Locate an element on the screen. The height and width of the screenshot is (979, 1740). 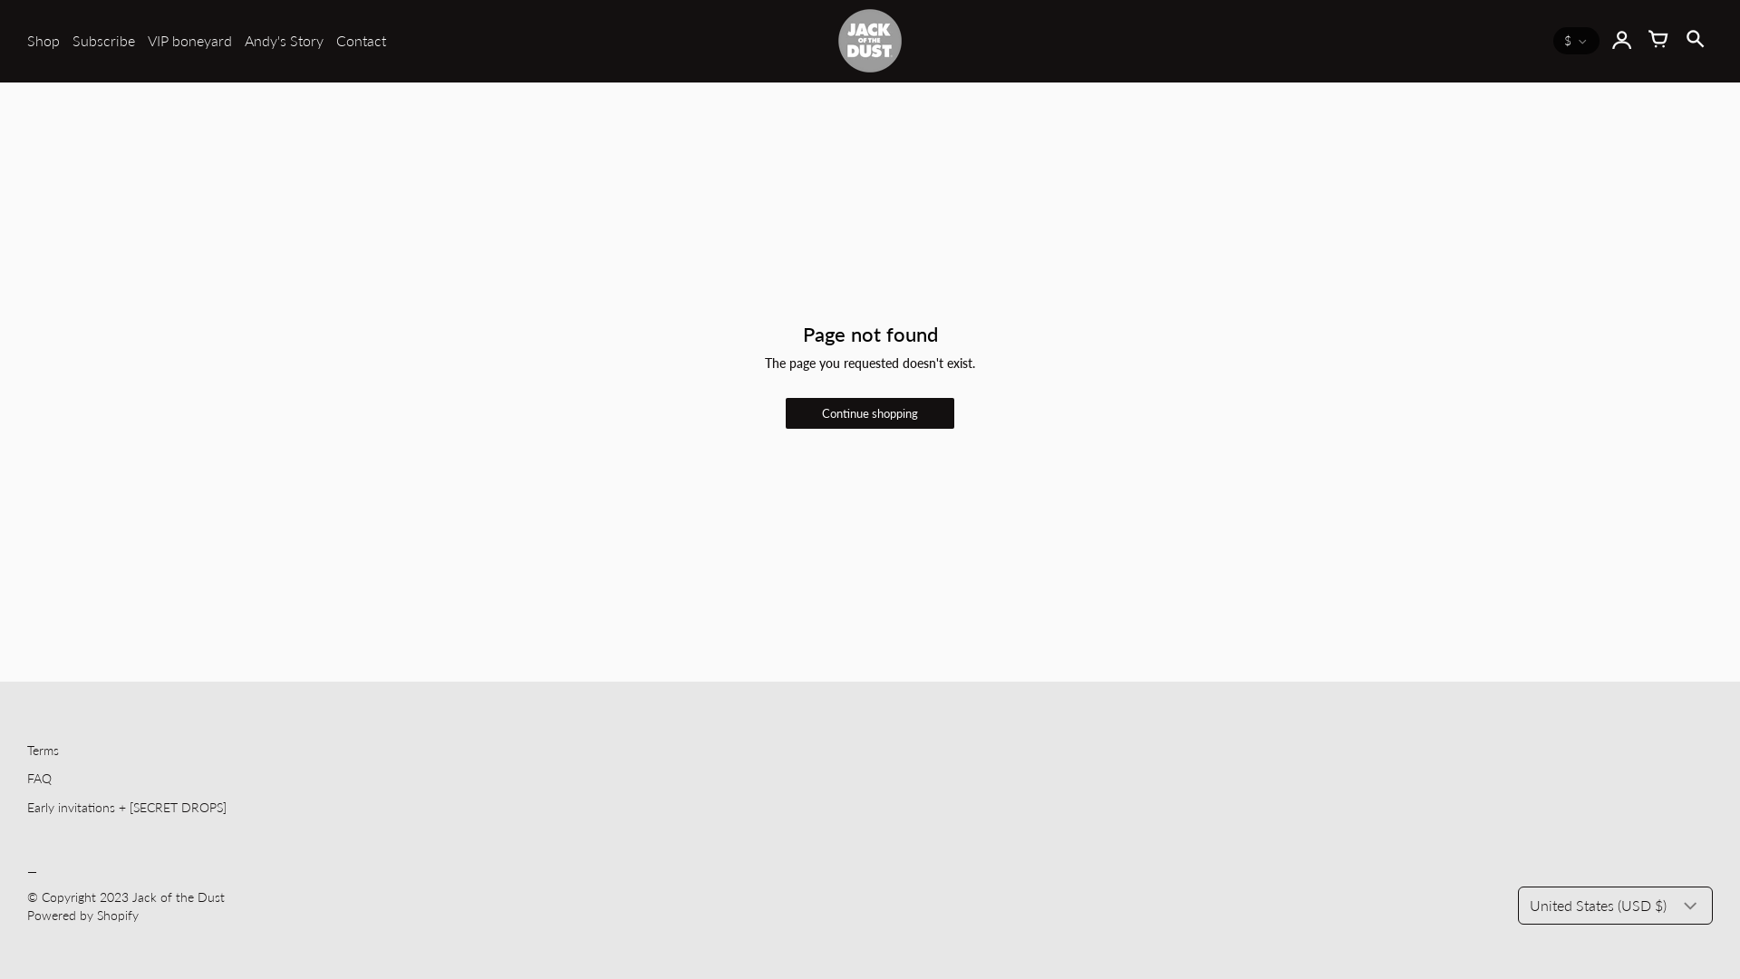
Continue shopping is located at coordinates (870, 413).